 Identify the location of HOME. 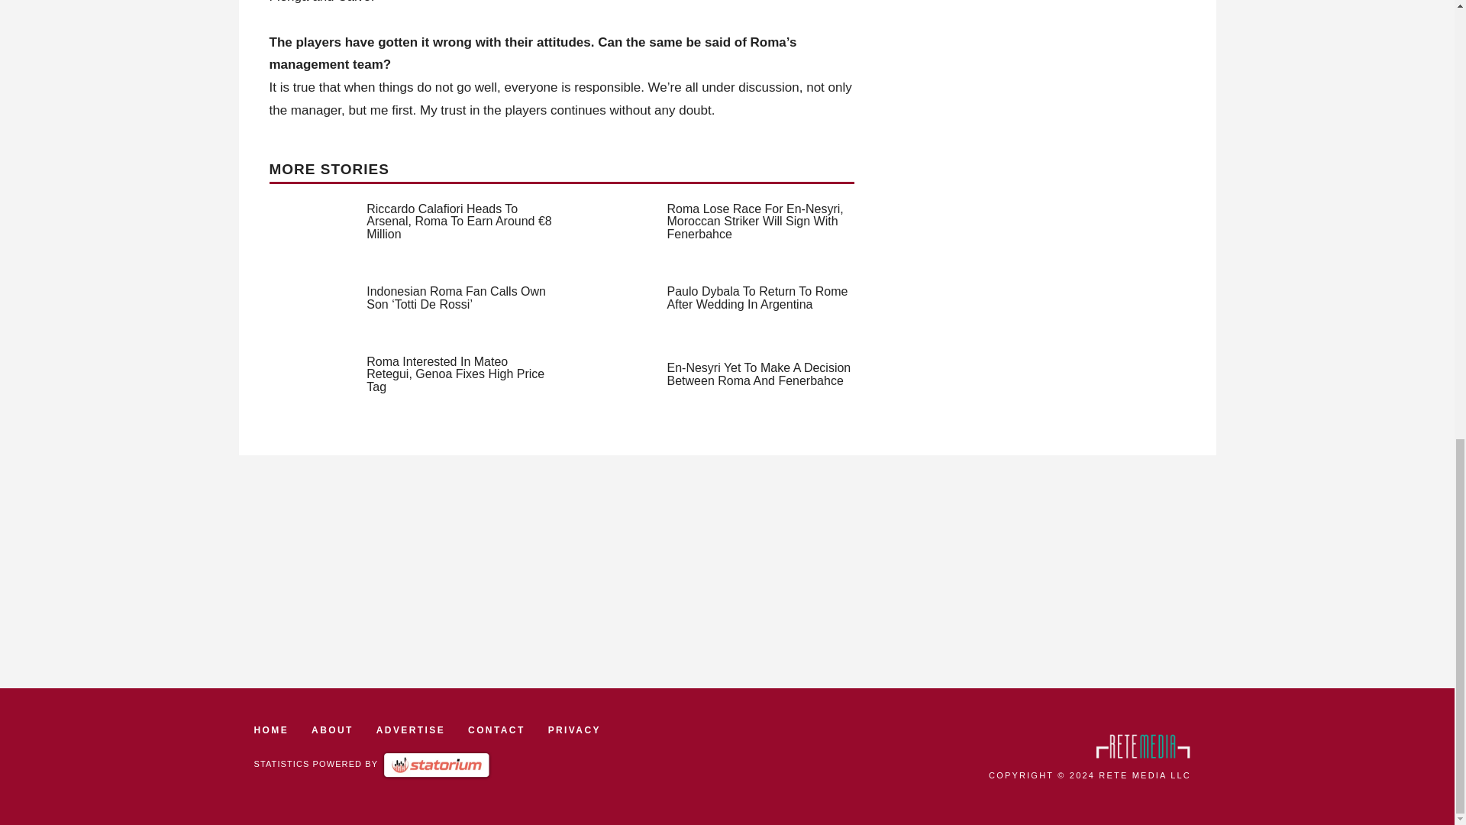
(271, 730).